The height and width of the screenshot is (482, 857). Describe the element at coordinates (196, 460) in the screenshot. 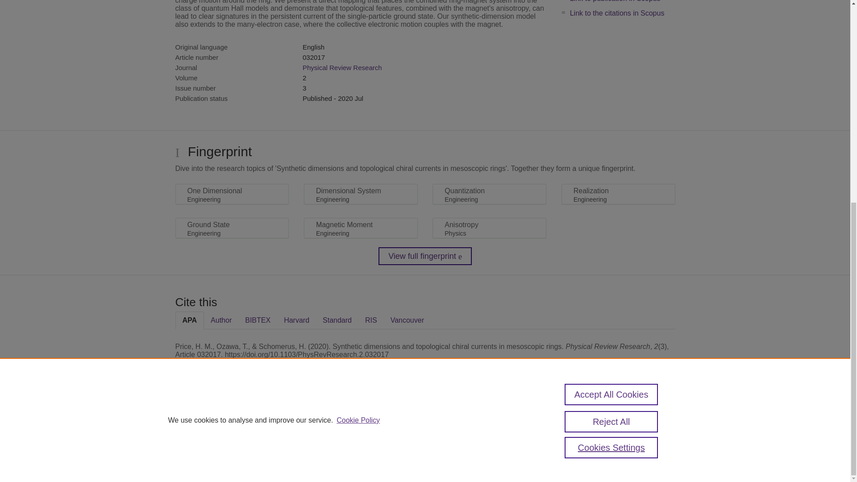

I see `Cookies Settings` at that location.